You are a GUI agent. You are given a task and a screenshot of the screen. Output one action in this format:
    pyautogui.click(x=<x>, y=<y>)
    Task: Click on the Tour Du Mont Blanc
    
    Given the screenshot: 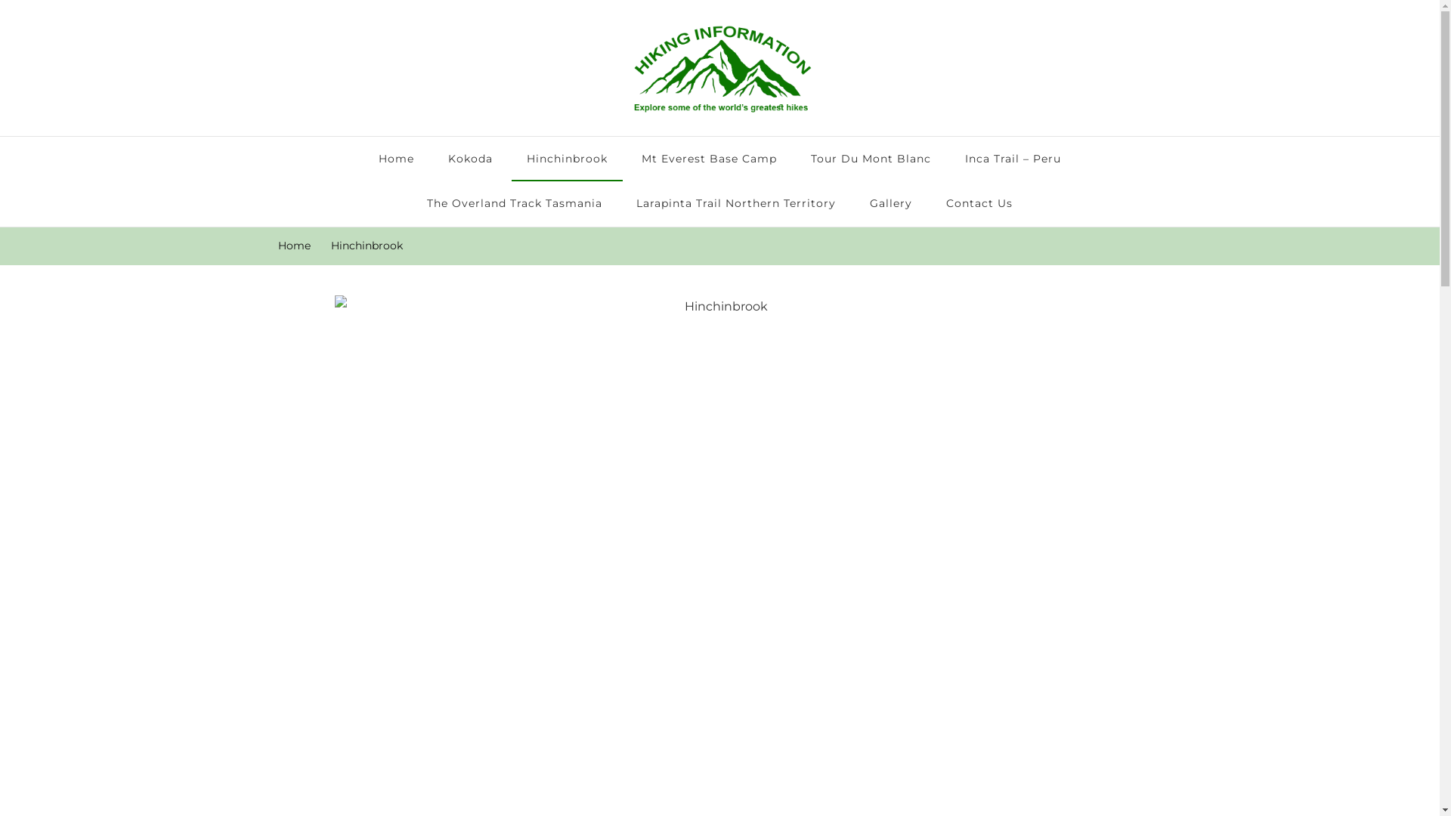 What is the action you would take?
    pyautogui.click(x=871, y=159)
    